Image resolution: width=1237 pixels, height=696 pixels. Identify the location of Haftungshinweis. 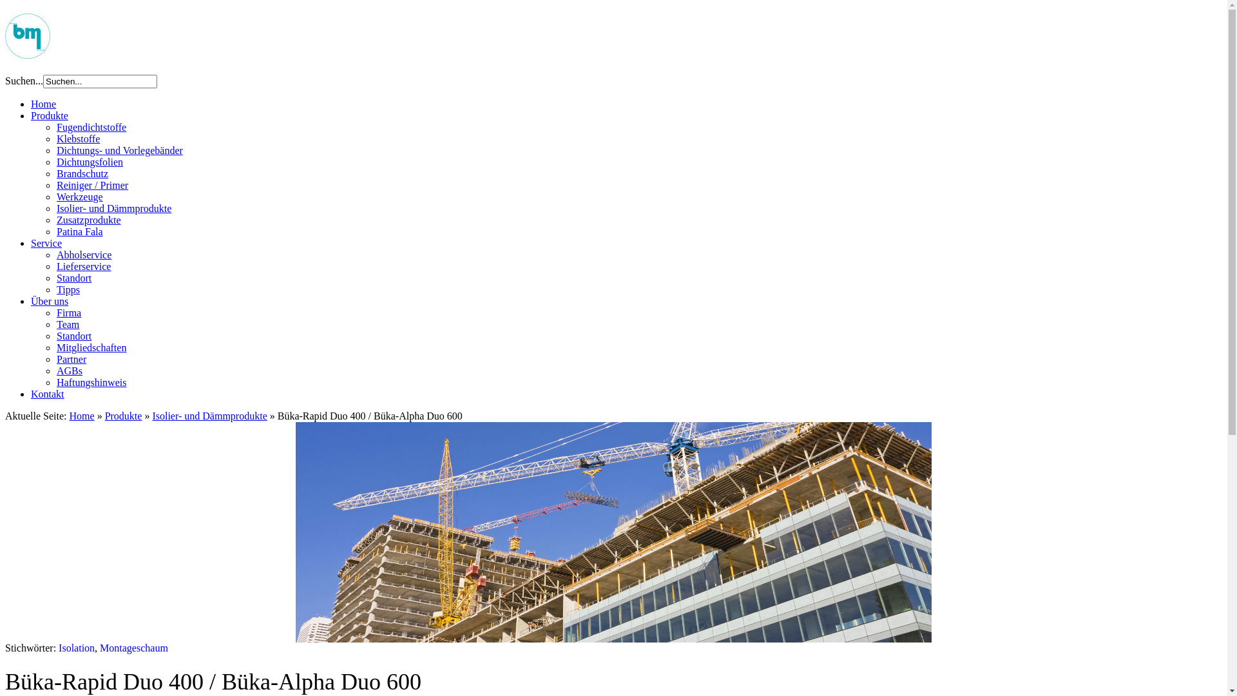
(91, 383).